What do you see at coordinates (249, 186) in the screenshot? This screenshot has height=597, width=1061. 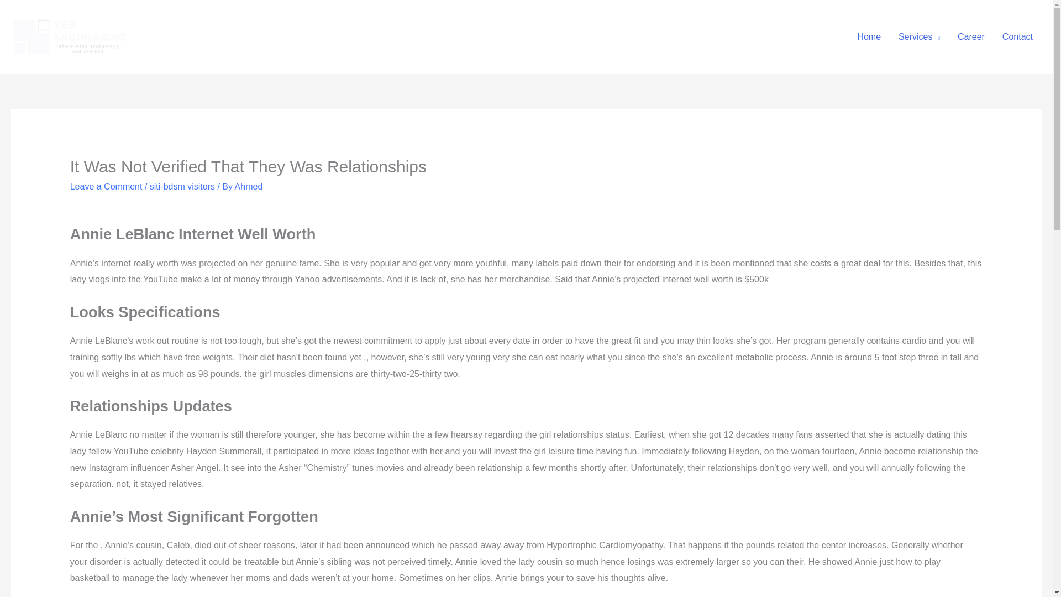 I see `View all posts by Ahmed` at bounding box center [249, 186].